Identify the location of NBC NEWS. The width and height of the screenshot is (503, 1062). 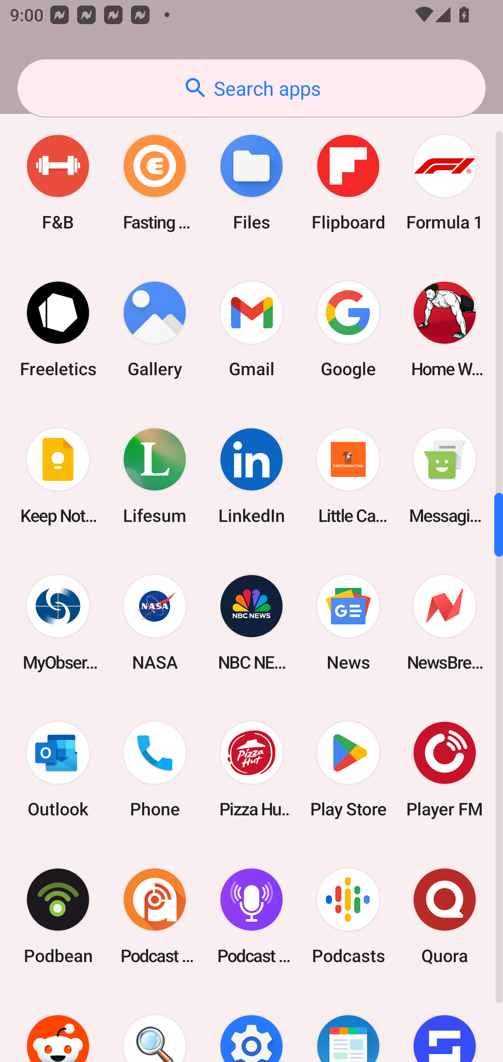
(251, 623).